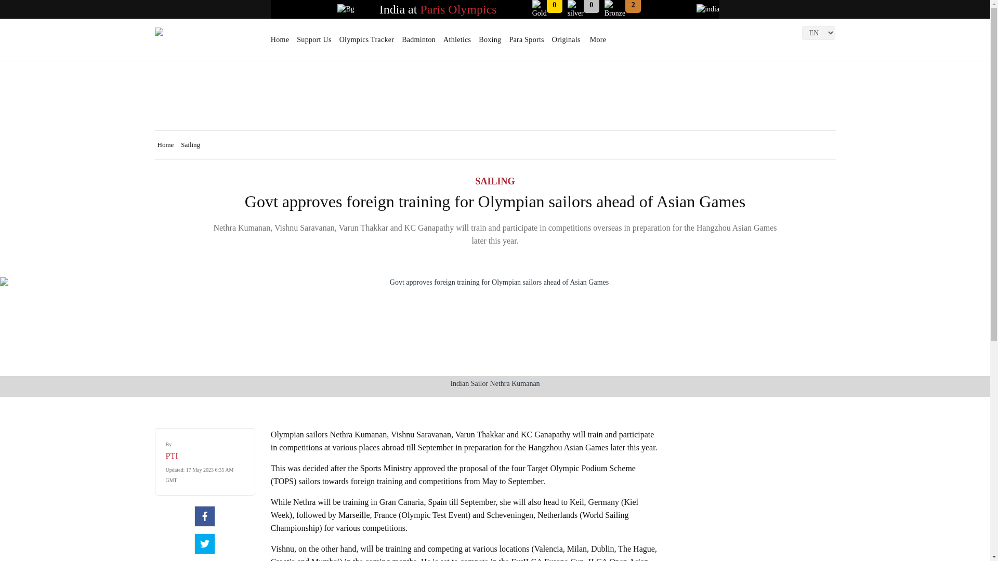 The image size is (998, 561). What do you see at coordinates (418, 43) in the screenshot?
I see `Badminton` at bounding box center [418, 43].